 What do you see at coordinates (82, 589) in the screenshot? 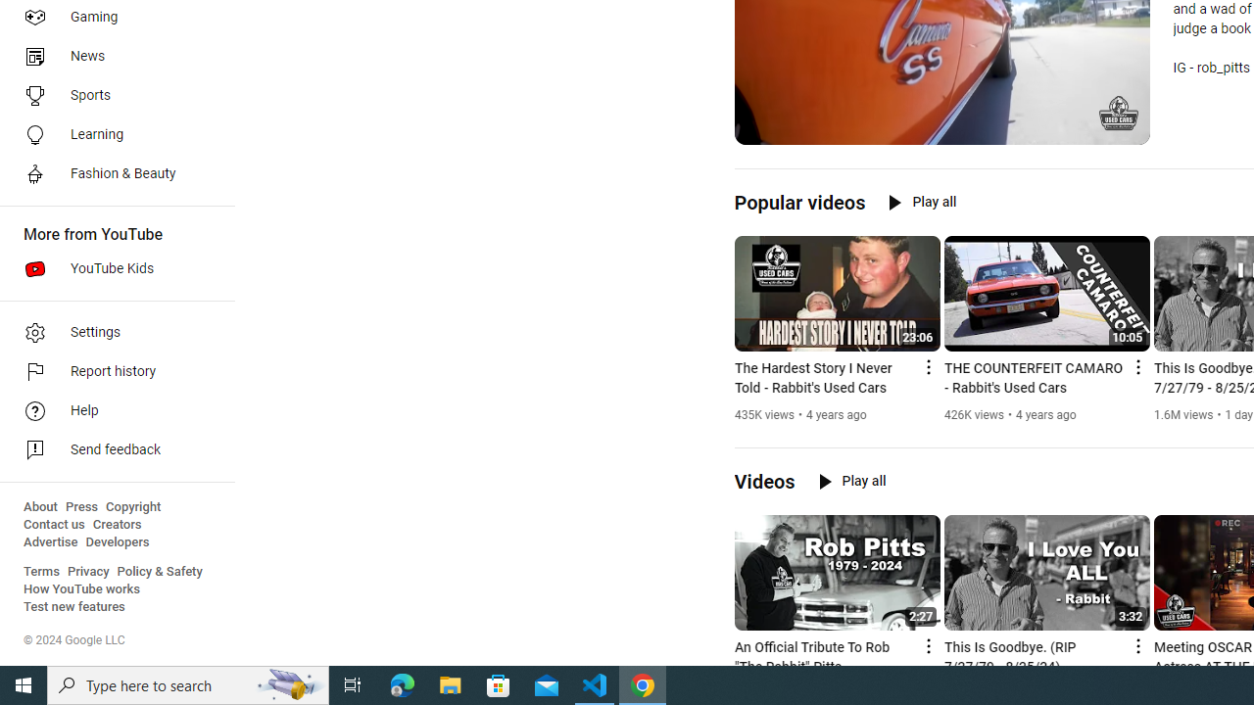
I see `How YouTube works` at bounding box center [82, 589].